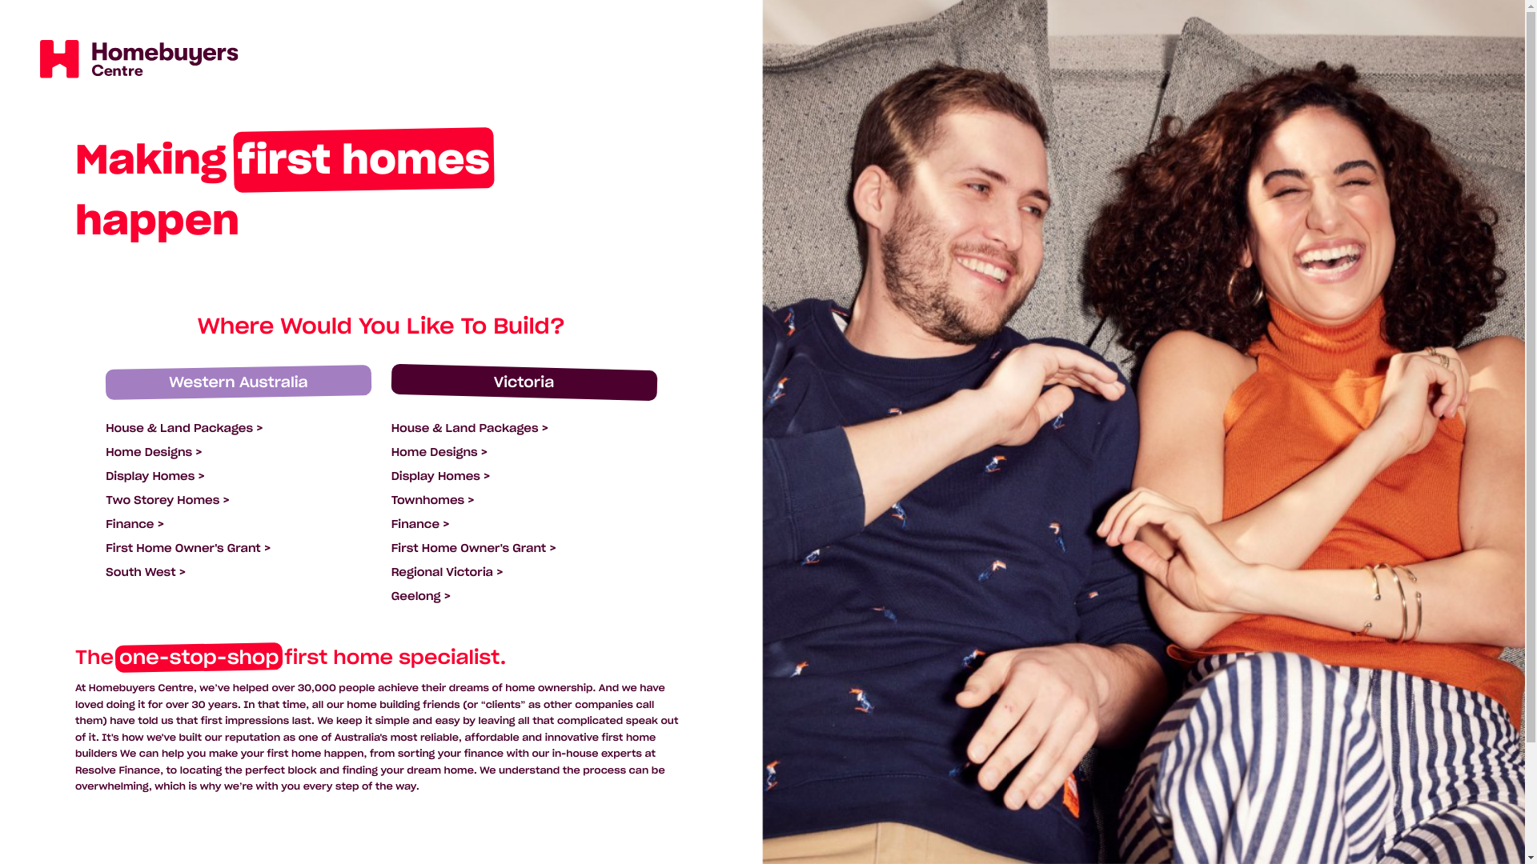 The height and width of the screenshot is (864, 1537). I want to click on Geelong >, so click(421, 596).